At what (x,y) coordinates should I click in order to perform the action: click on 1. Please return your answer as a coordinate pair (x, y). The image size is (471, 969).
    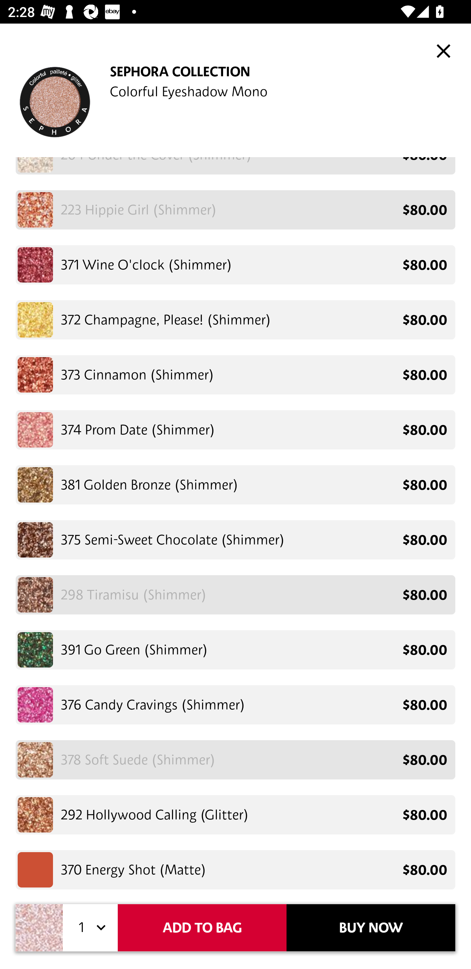
    Looking at the image, I should click on (90, 928).